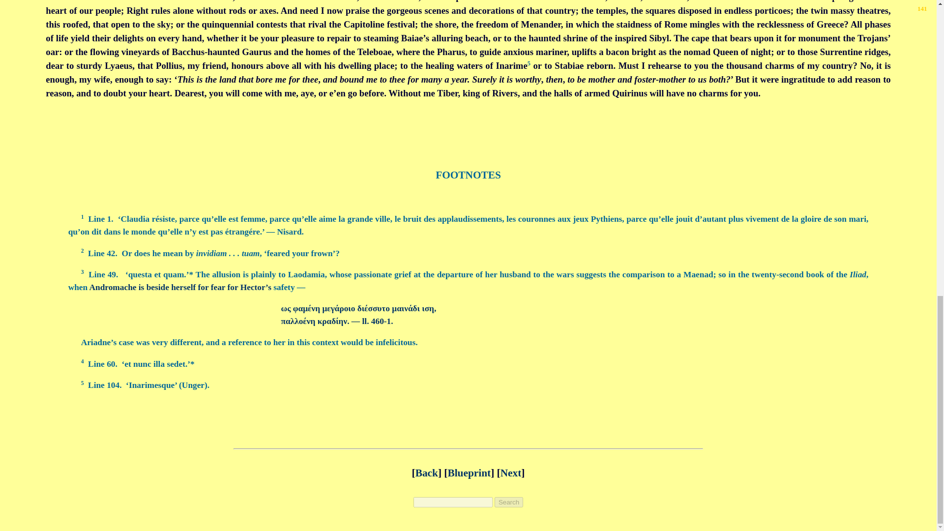  What do you see at coordinates (426, 473) in the screenshot?
I see `Back` at bounding box center [426, 473].